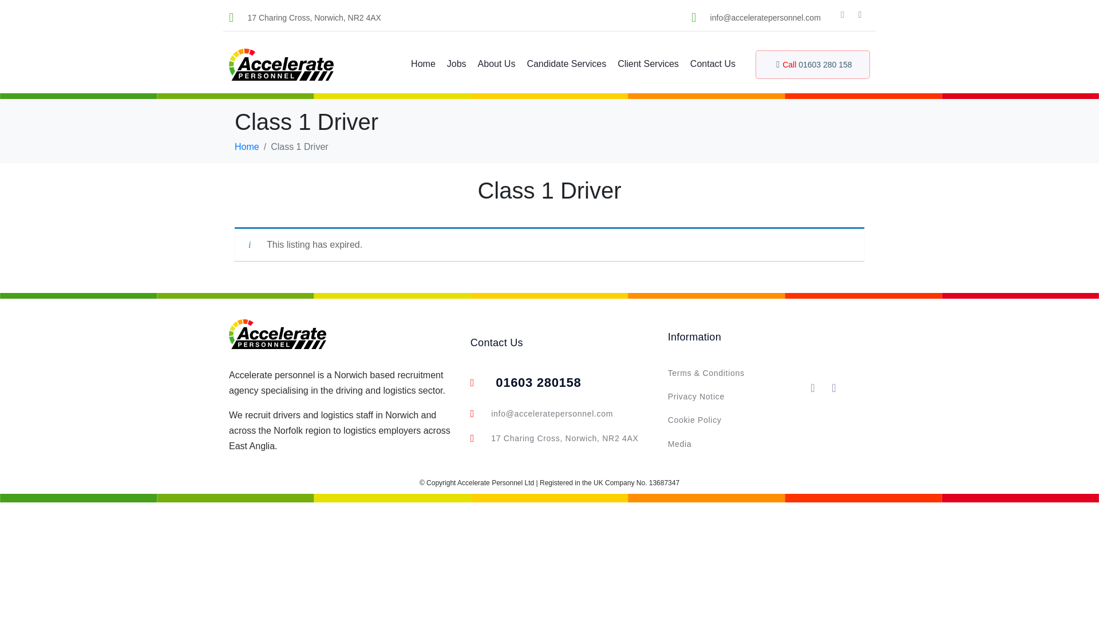 The image size is (1099, 618). Describe the element at coordinates (648, 65) in the screenshot. I see `Client Services` at that location.